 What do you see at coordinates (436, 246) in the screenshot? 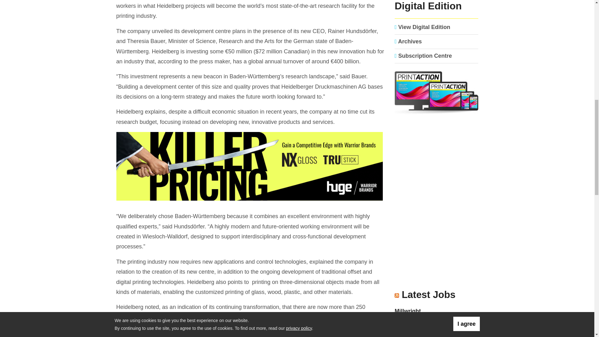
I see `3rd party ad content` at bounding box center [436, 246].